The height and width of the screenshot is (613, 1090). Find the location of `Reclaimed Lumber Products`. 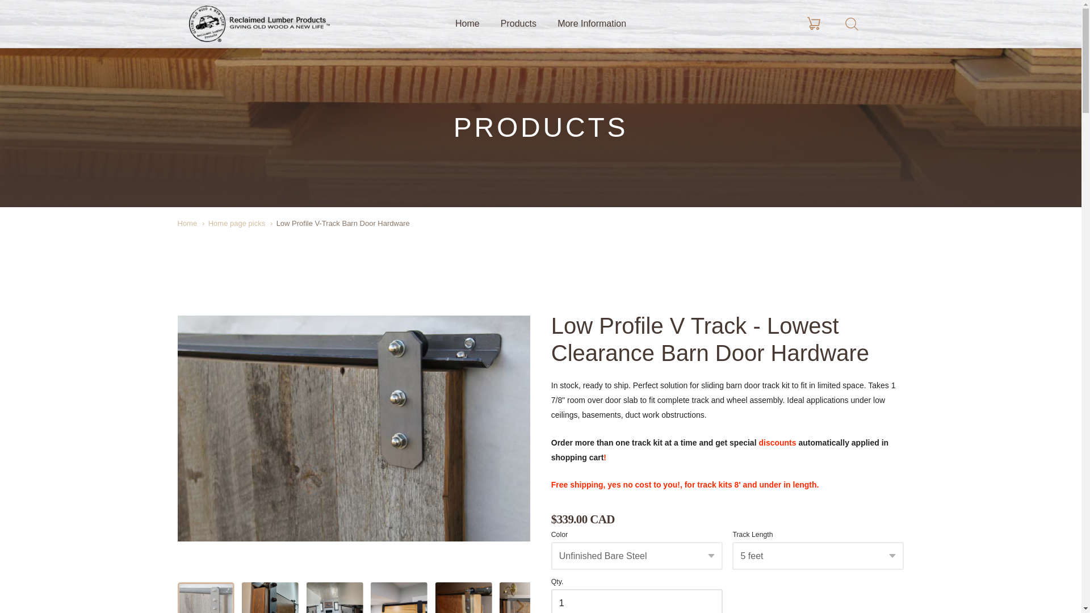

Reclaimed Lumber Products is located at coordinates (259, 24).